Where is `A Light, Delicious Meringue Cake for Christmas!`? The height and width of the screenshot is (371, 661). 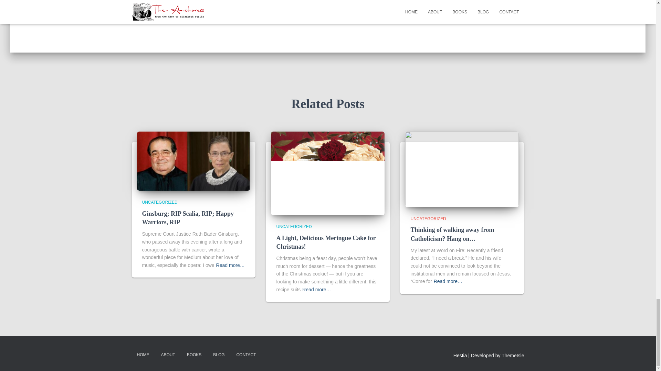
A Light, Delicious Meringue Cake for Christmas! is located at coordinates (328, 172).